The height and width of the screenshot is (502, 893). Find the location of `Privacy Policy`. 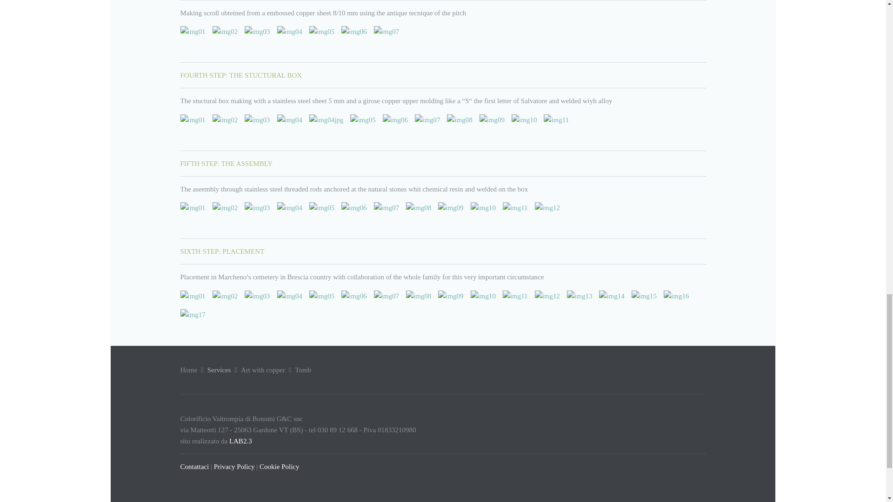

Privacy Policy is located at coordinates (234, 466).